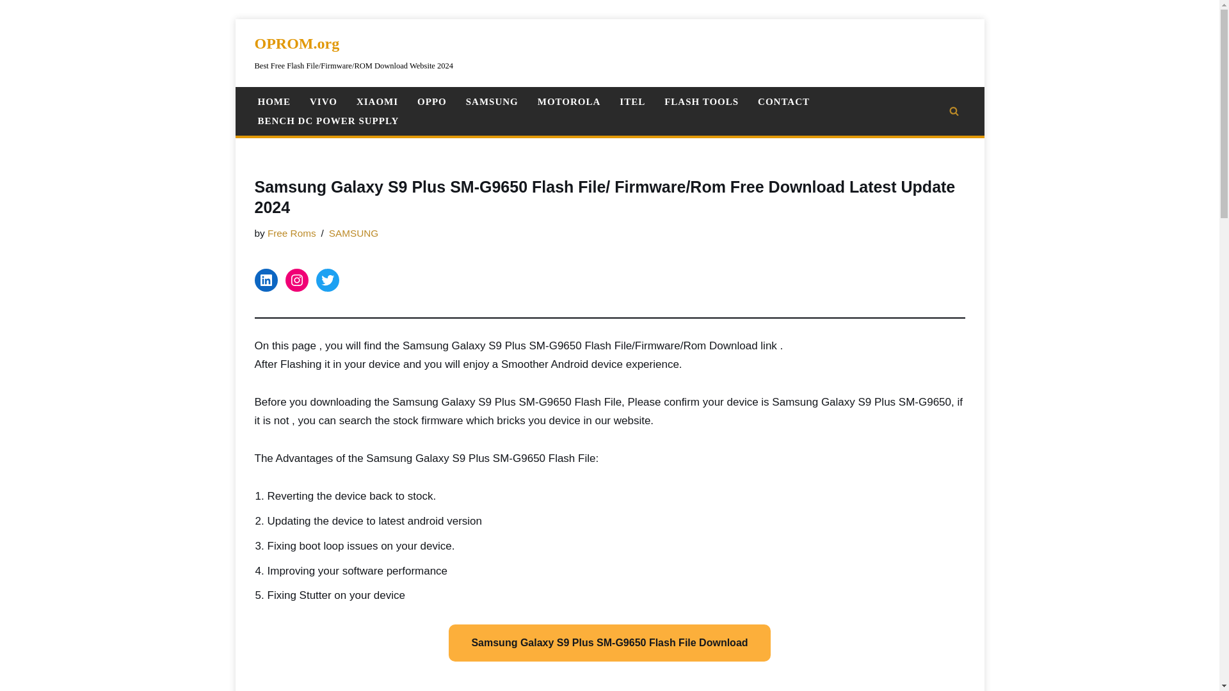 The height and width of the screenshot is (691, 1229). Describe the element at coordinates (353, 233) in the screenshot. I see `SAMSUNG` at that location.